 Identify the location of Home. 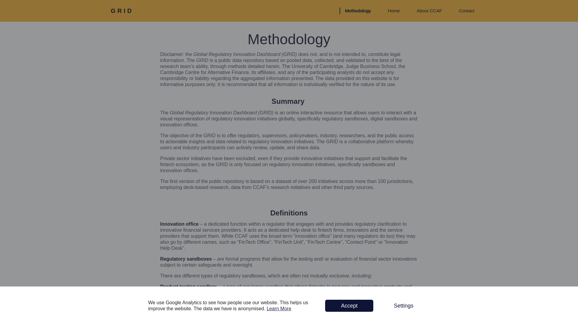
(392, 11).